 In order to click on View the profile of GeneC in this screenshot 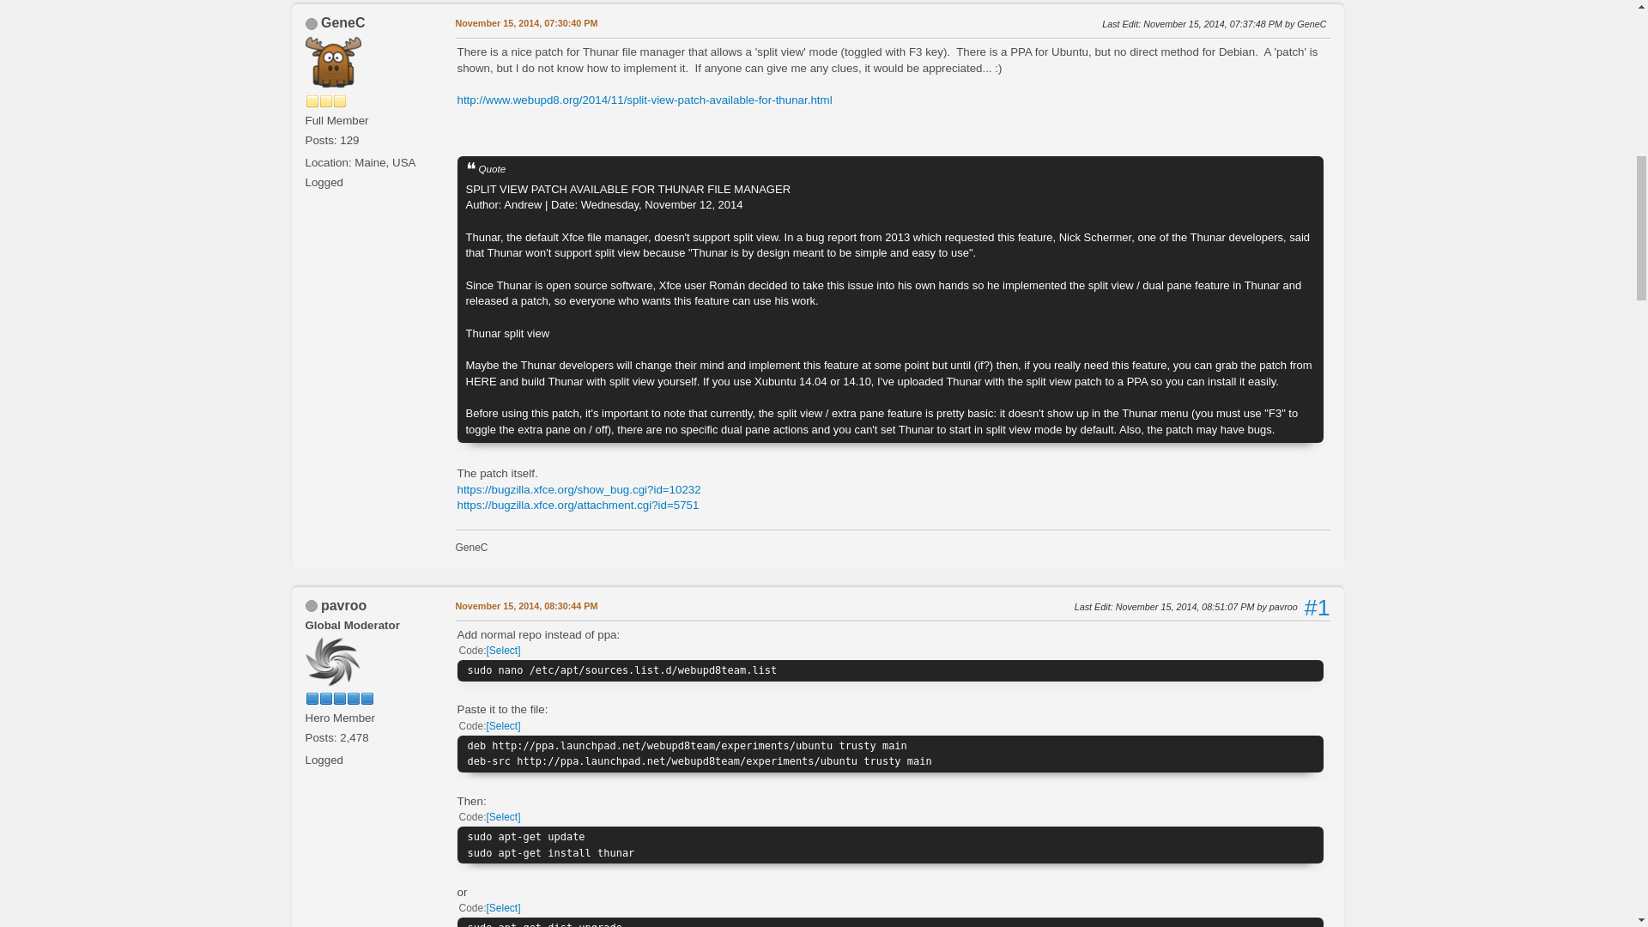, I will do `click(343, 22)`.